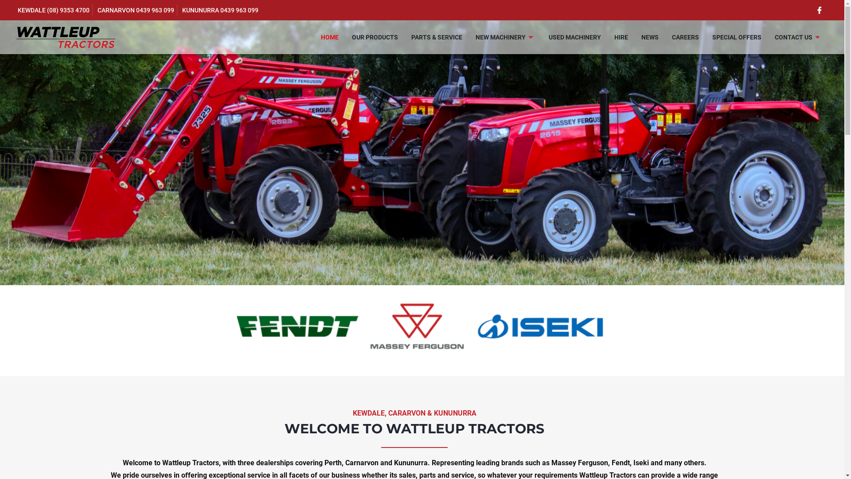  What do you see at coordinates (575, 37) in the screenshot?
I see `USED MACHINERY` at bounding box center [575, 37].